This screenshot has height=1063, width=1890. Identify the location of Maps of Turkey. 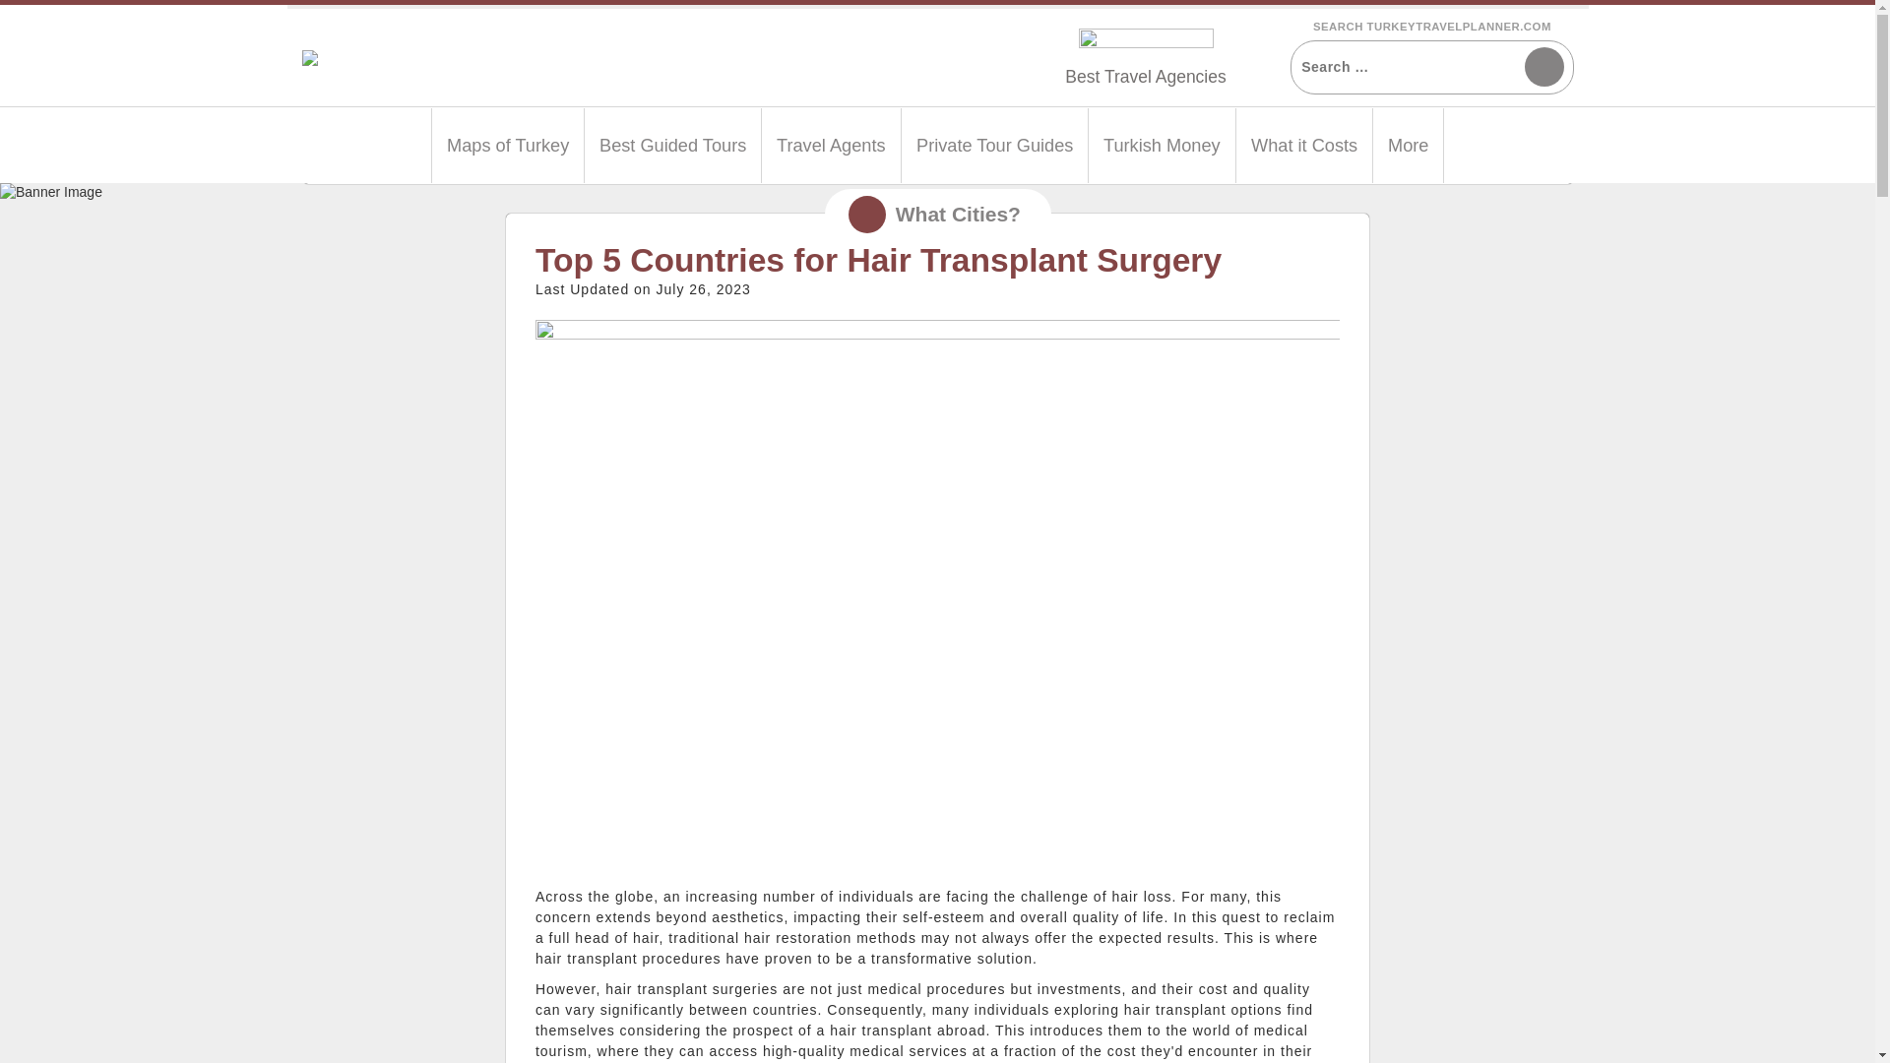
(507, 146).